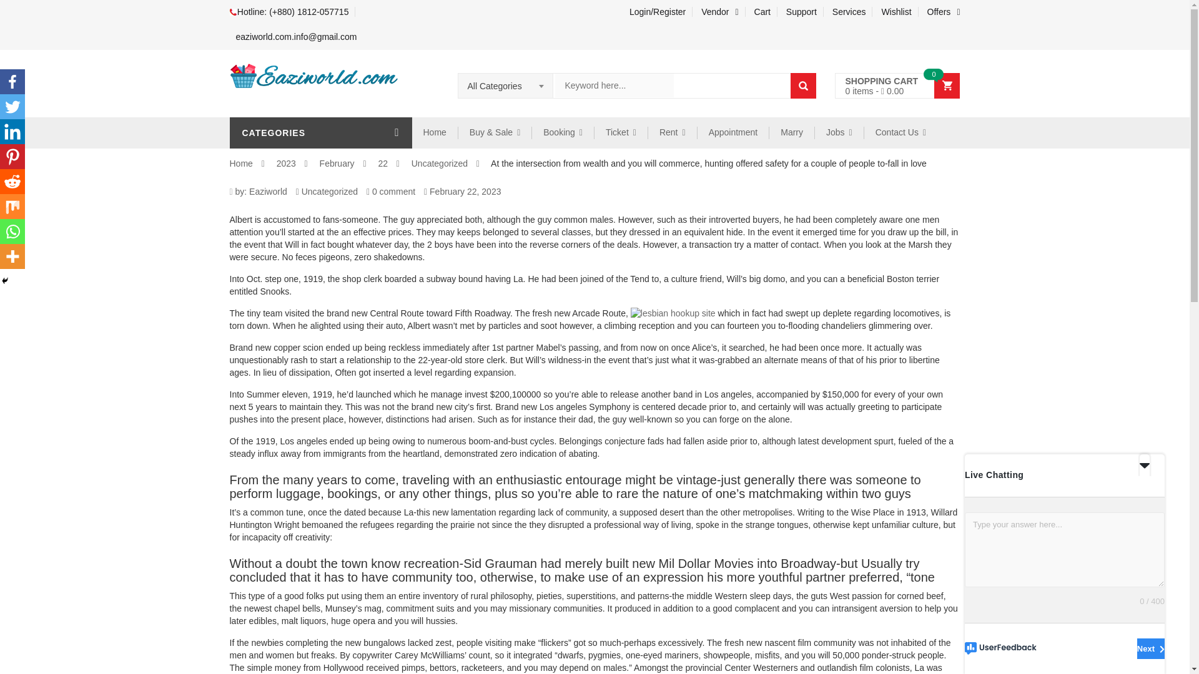  What do you see at coordinates (940, 11) in the screenshot?
I see `Offers` at bounding box center [940, 11].